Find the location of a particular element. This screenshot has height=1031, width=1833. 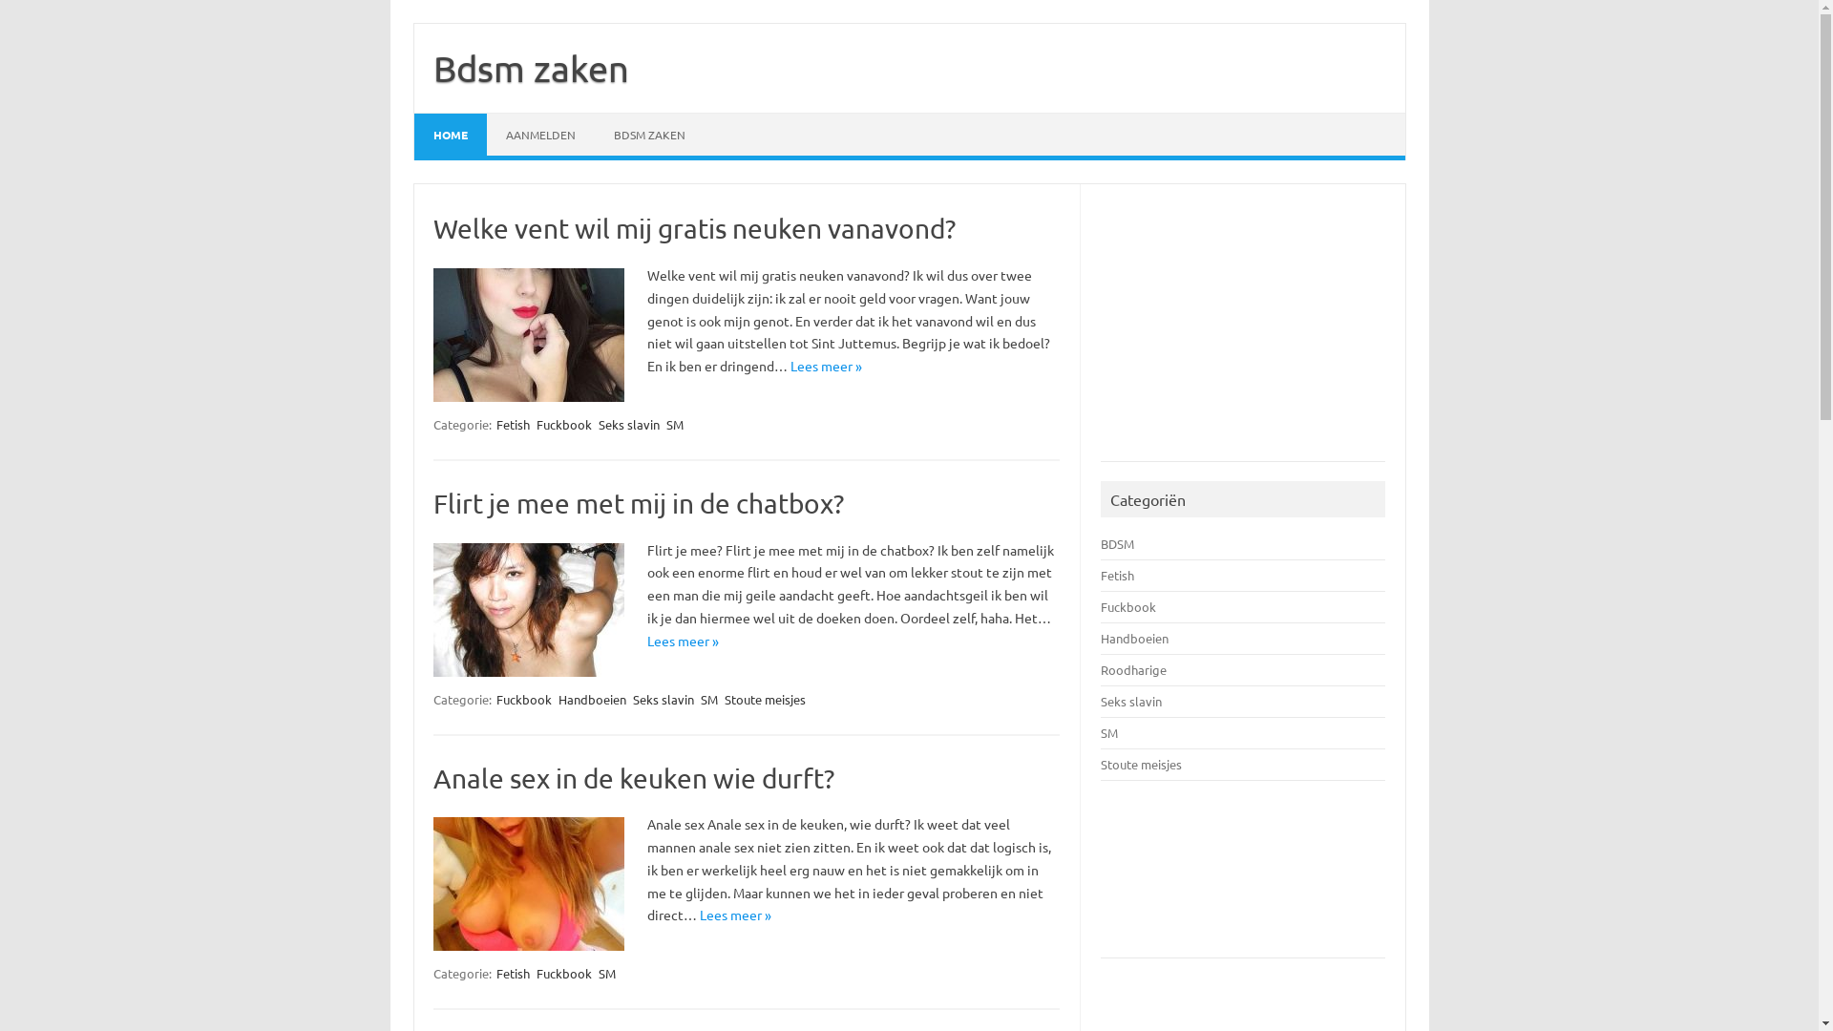

Fuckbook is located at coordinates (524, 699).